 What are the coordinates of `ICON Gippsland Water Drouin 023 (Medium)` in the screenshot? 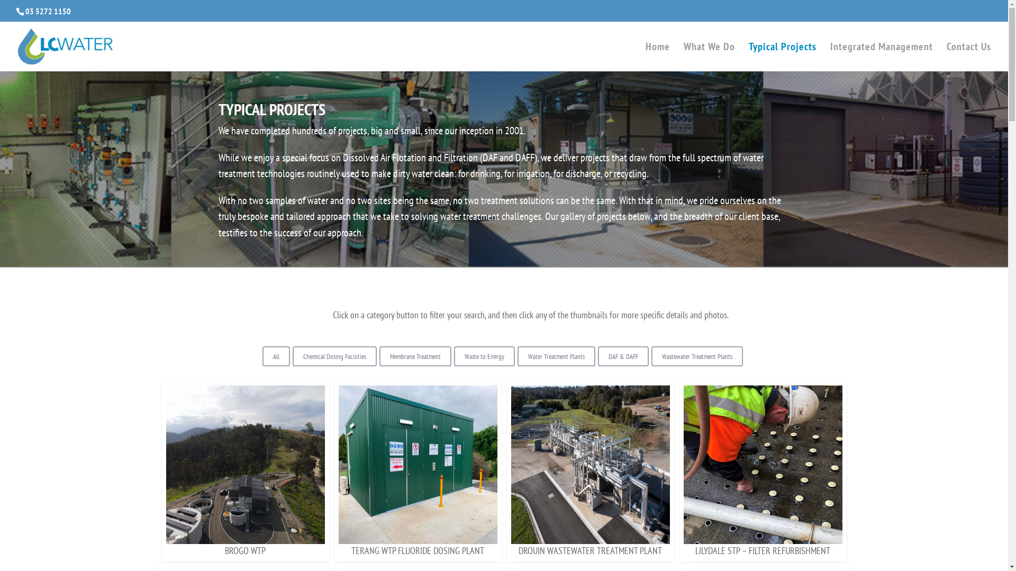 It's located at (591, 465).